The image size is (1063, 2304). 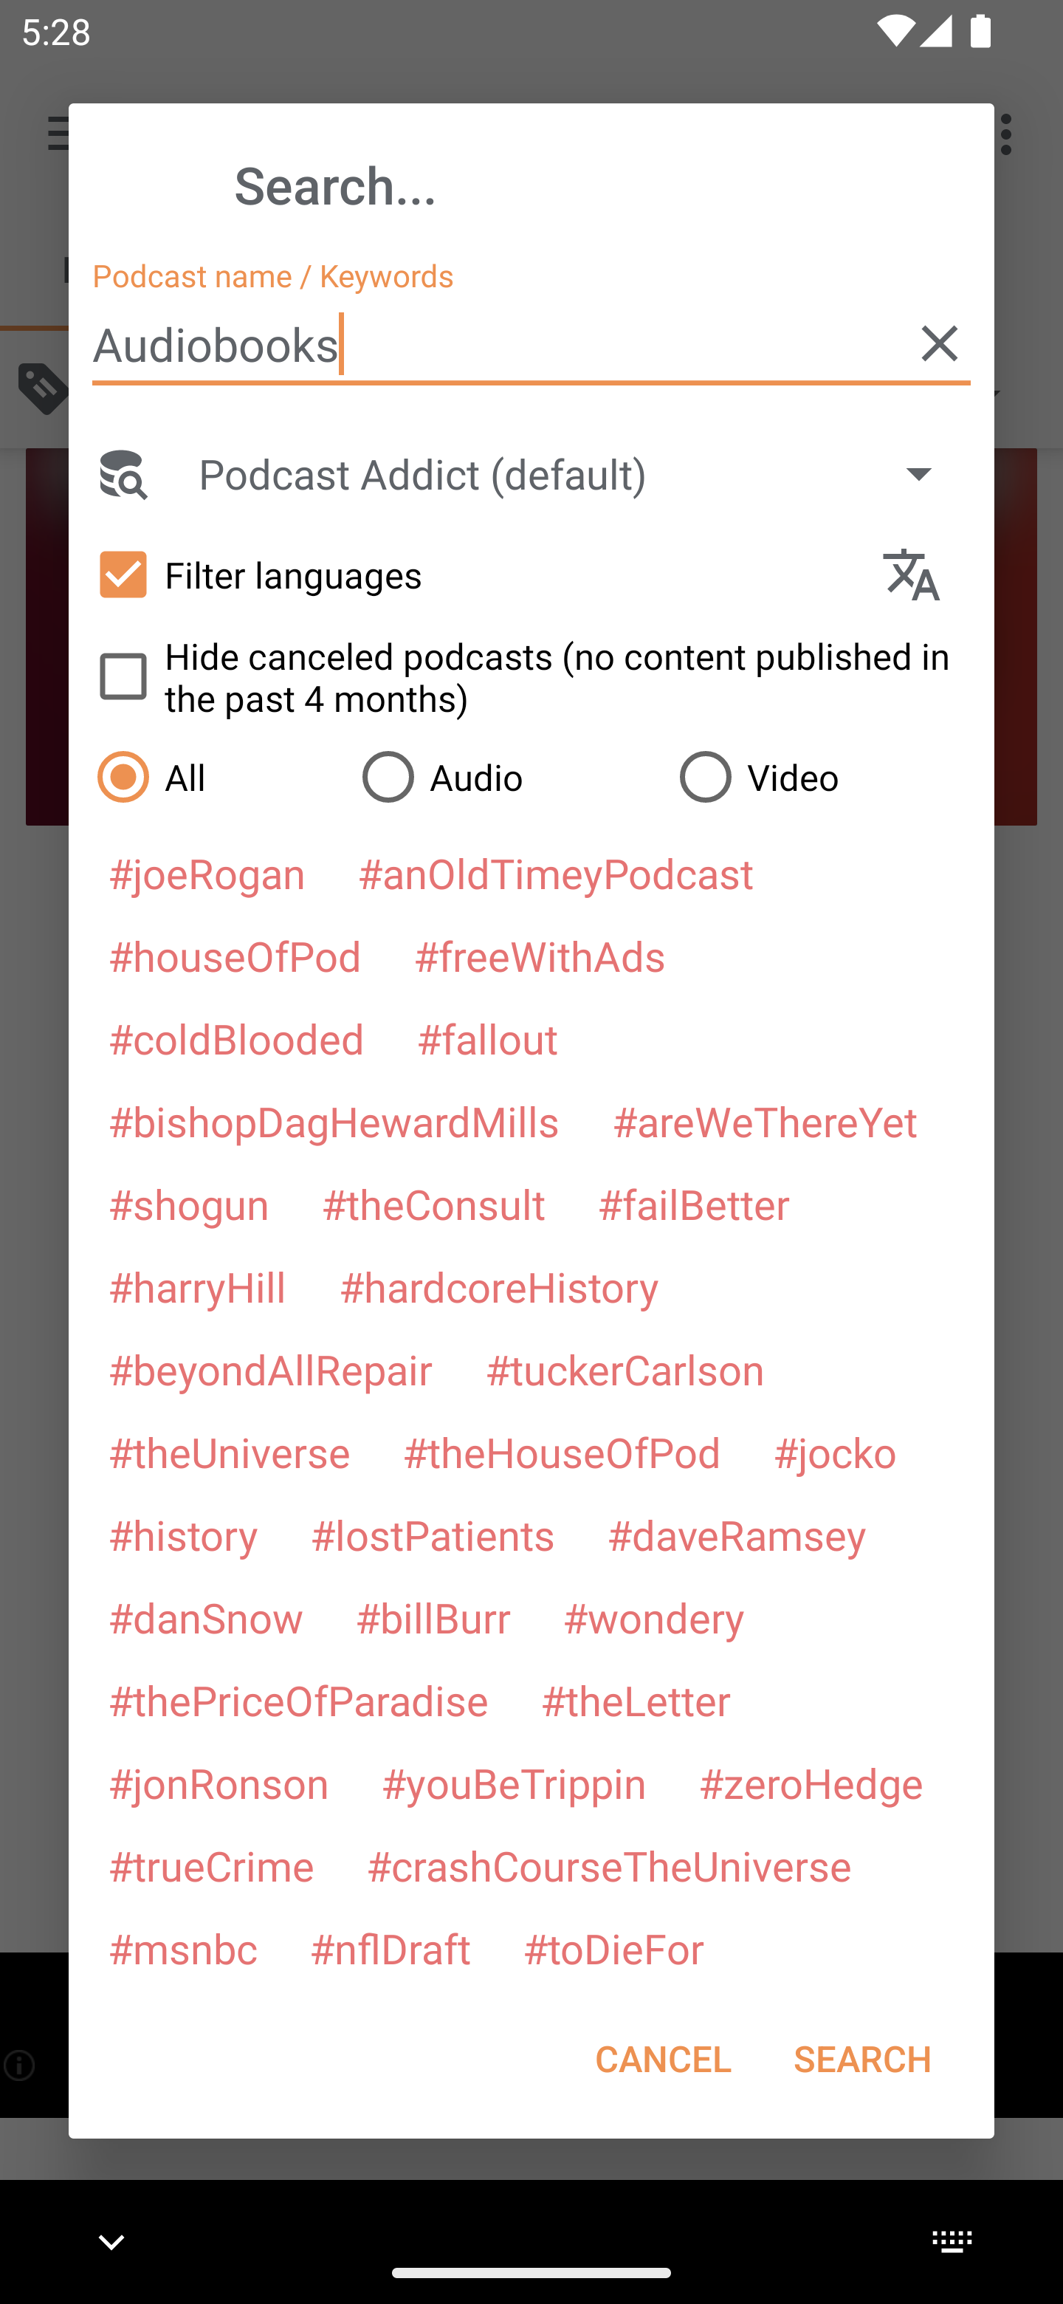 I want to click on #tuckerCarlson, so click(x=625, y=1368).